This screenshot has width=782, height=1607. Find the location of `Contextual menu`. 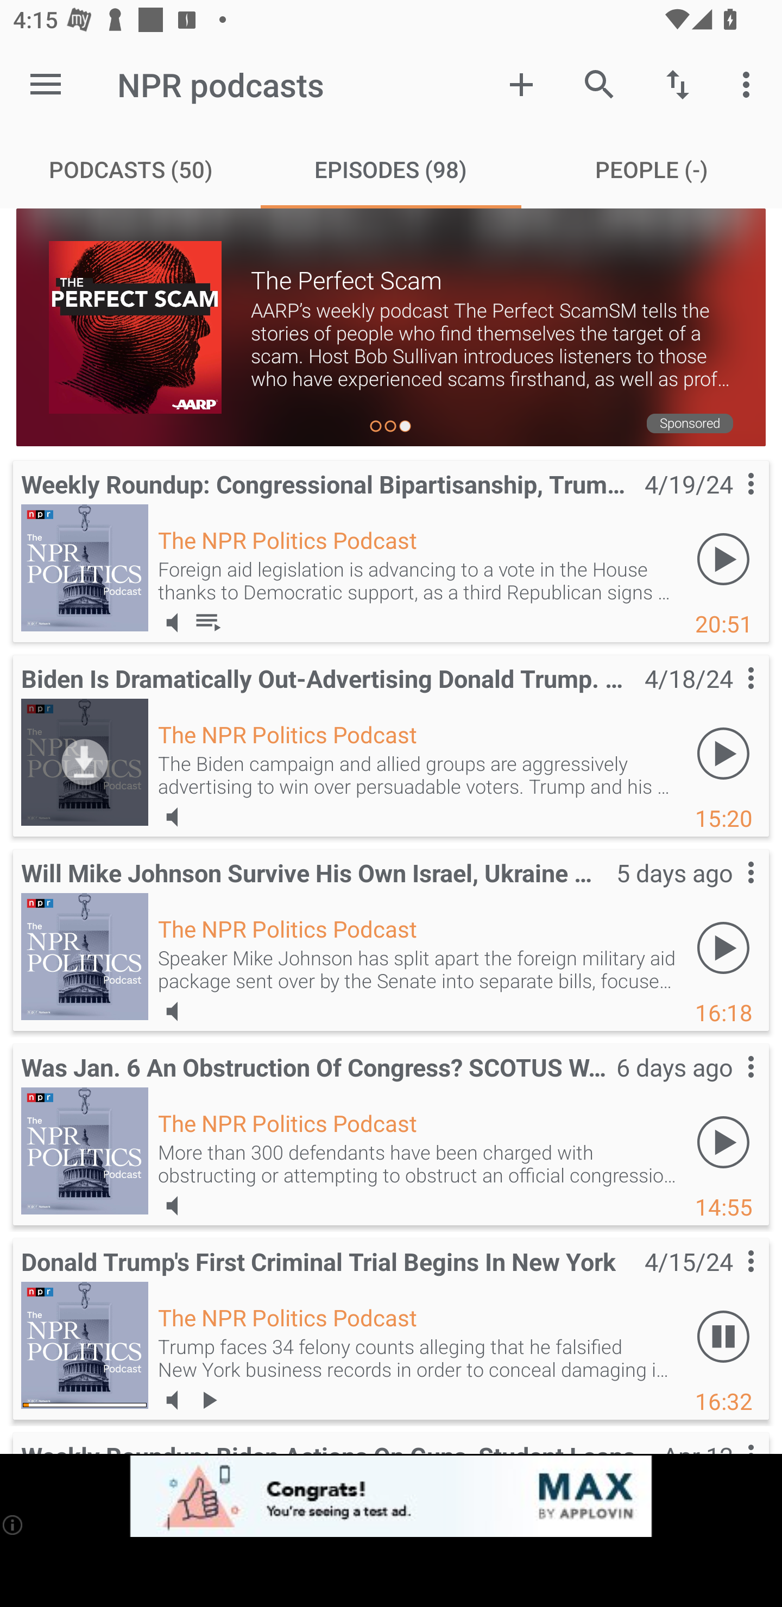

Contextual menu is located at coordinates (730, 696).